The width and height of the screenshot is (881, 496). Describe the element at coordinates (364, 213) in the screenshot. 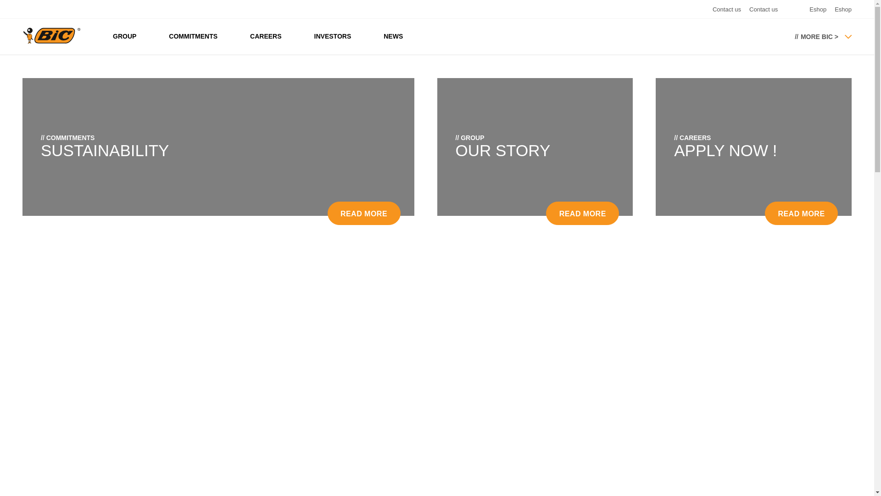

I see `READ MORE` at that location.